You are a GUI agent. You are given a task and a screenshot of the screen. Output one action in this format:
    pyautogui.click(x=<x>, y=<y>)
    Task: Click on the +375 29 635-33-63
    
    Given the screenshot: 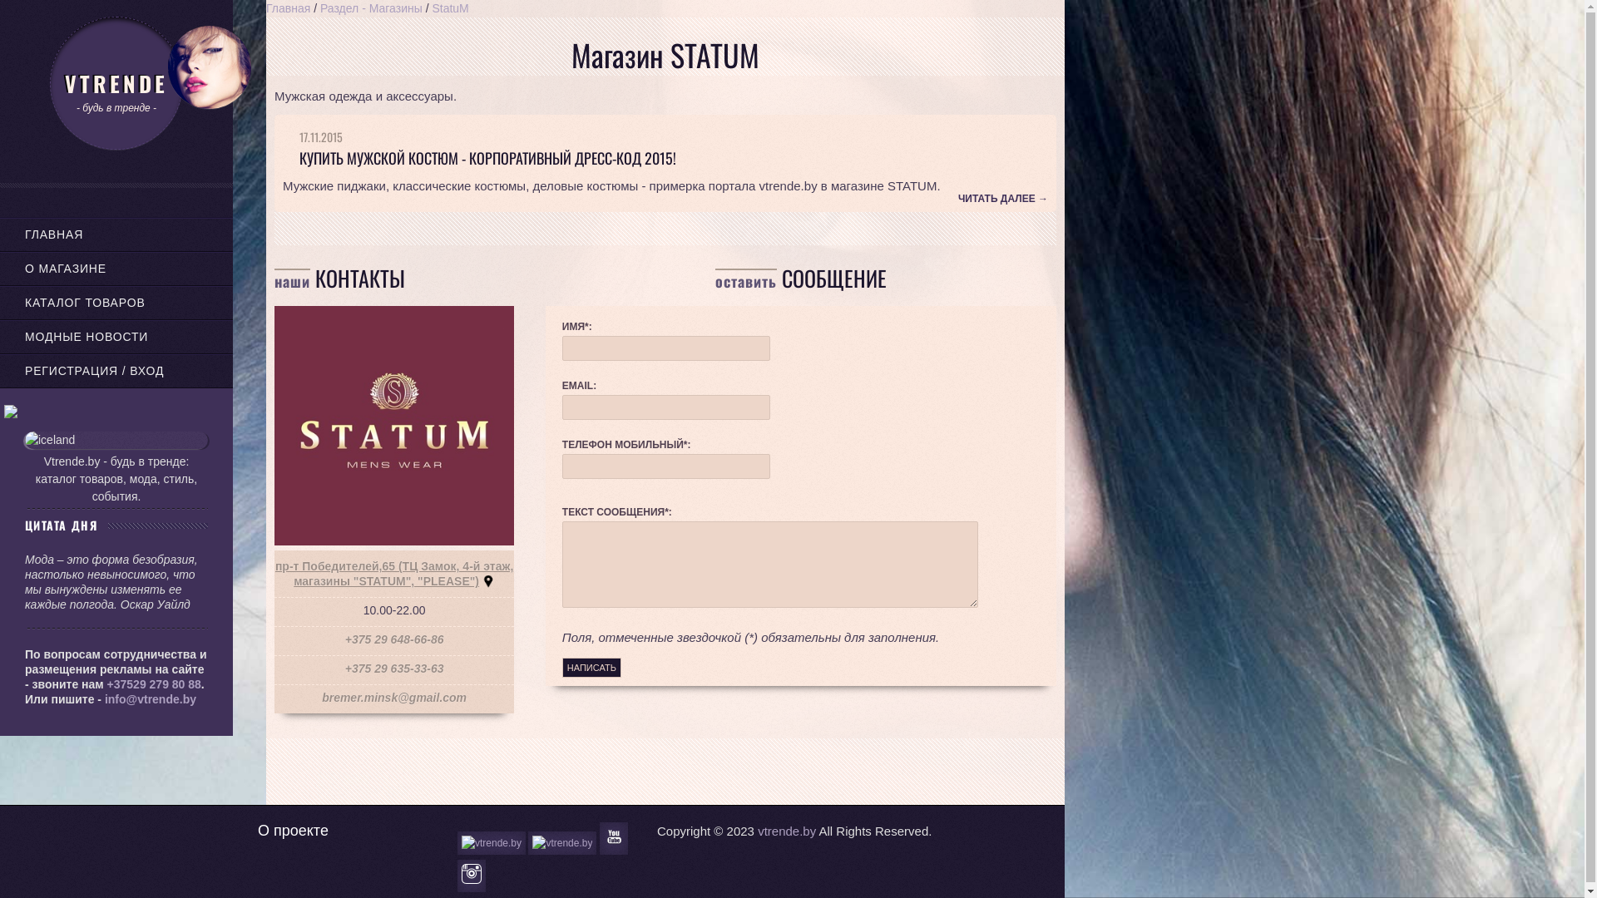 What is the action you would take?
    pyautogui.click(x=394, y=669)
    